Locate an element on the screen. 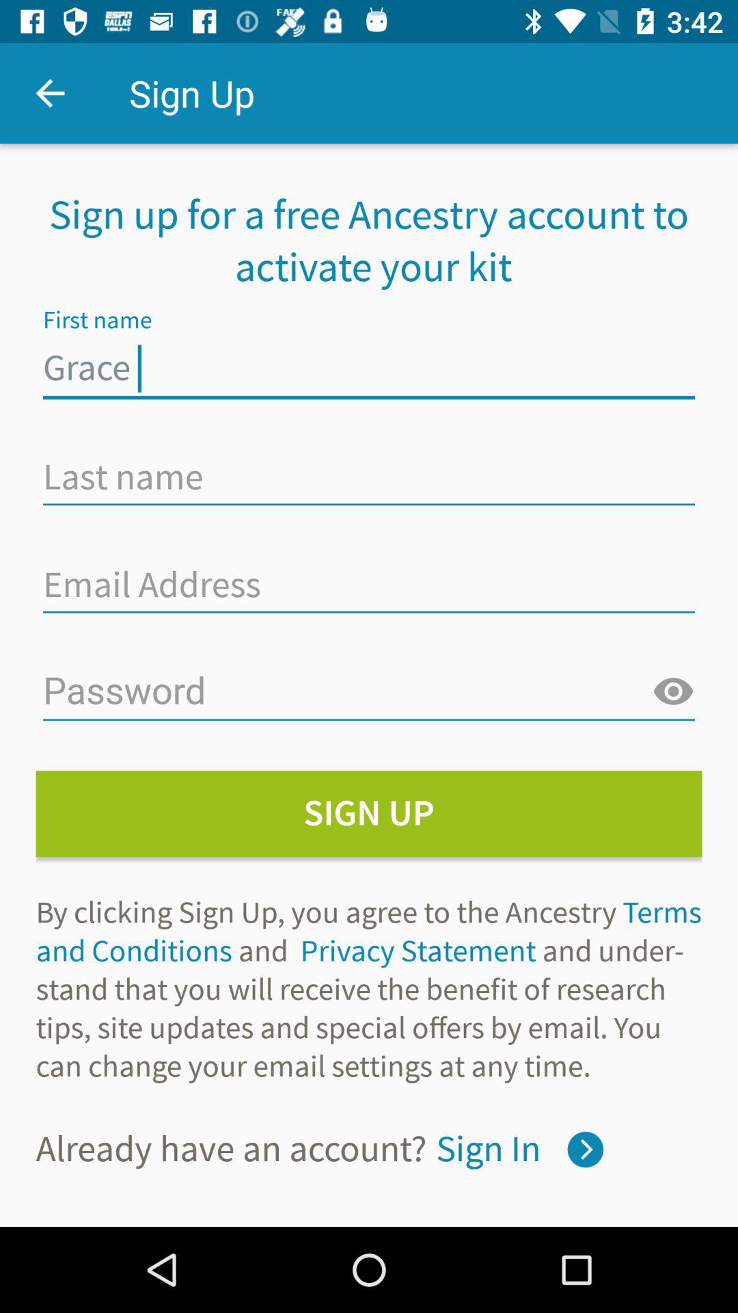 The width and height of the screenshot is (738, 1313). go next is located at coordinates (585, 1149).